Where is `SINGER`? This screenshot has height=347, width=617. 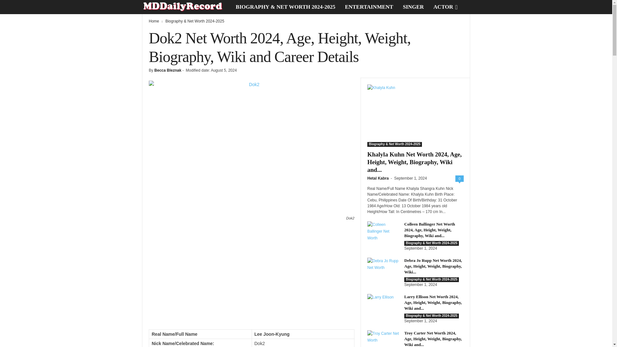 SINGER is located at coordinates (413, 7).